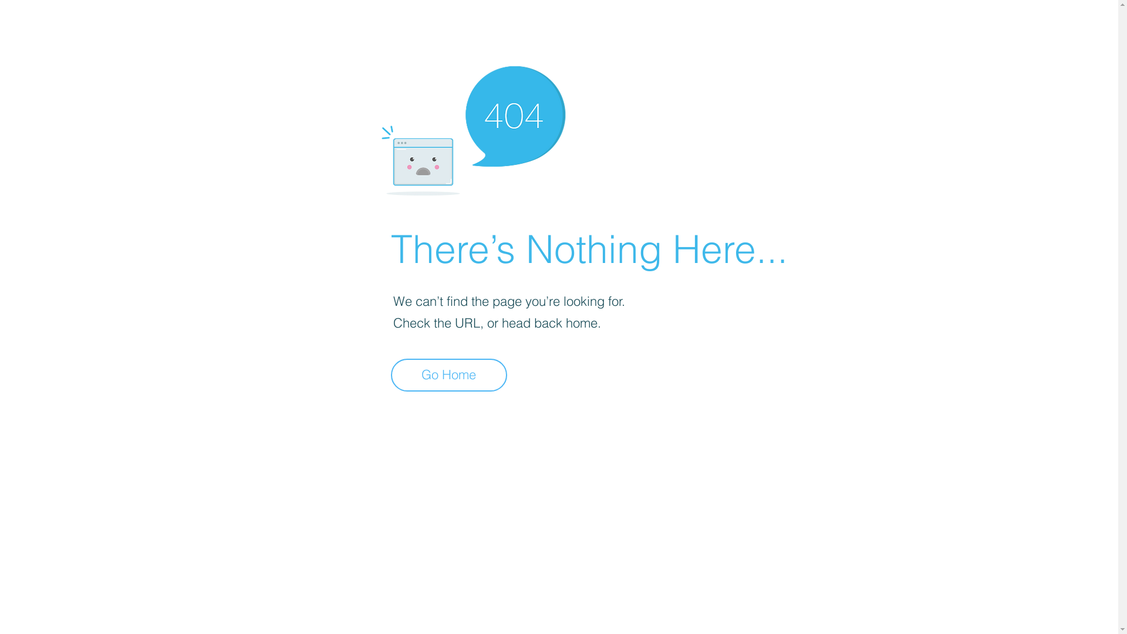 This screenshot has height=634, width=1127. I want to click on Go Home, so click(449, 375).